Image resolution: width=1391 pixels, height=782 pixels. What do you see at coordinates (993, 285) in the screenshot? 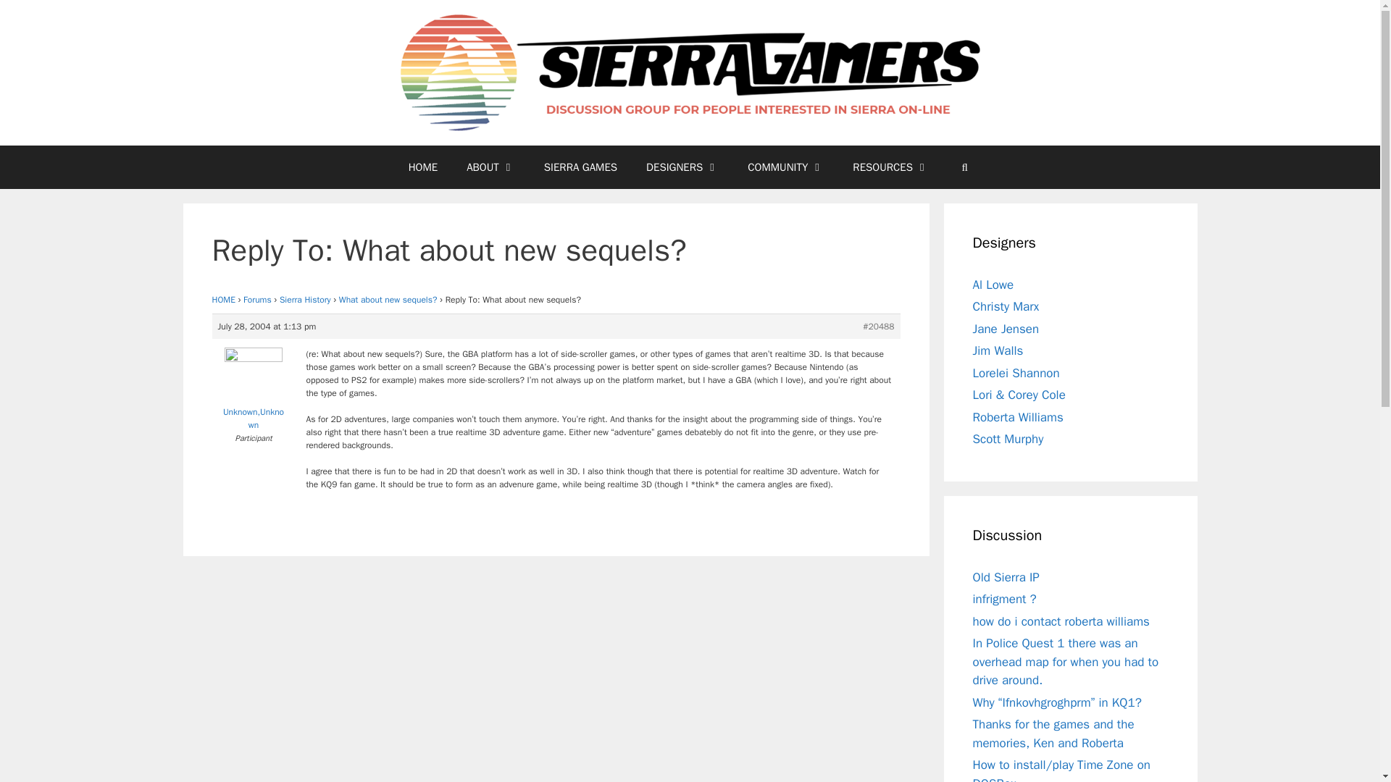
I see `Al Lowe` at bounding box center [993, 285].